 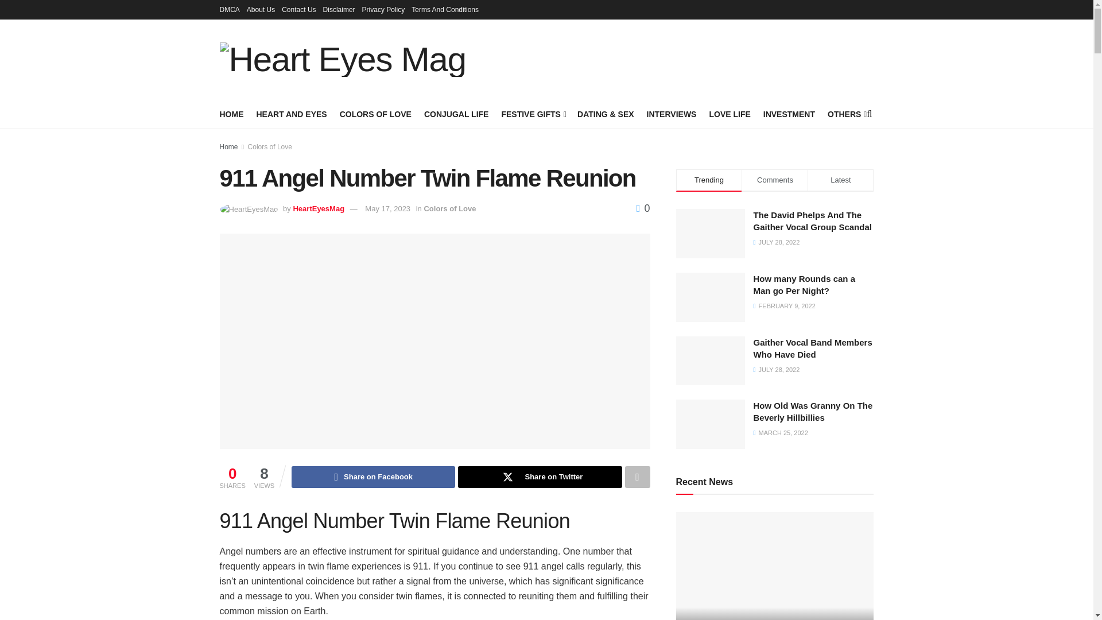 I want to click on DMCA, so click(x=229, y=9).